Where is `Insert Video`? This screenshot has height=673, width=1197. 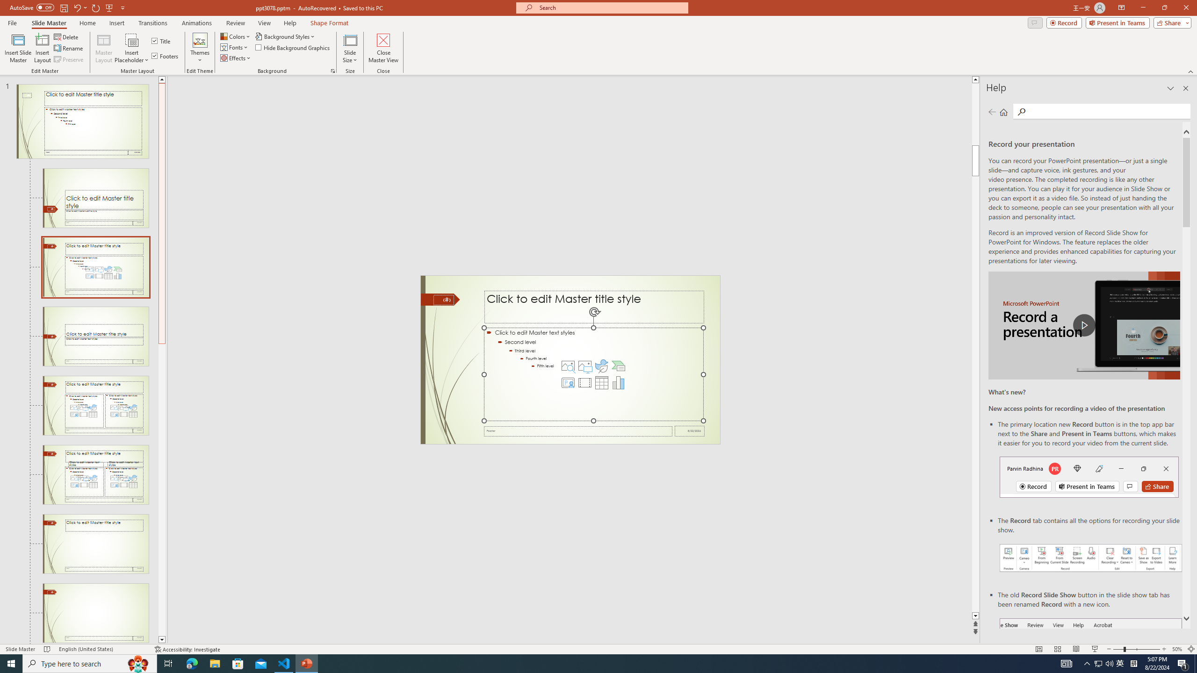
Insert Video is located at coordinates (584, 383).